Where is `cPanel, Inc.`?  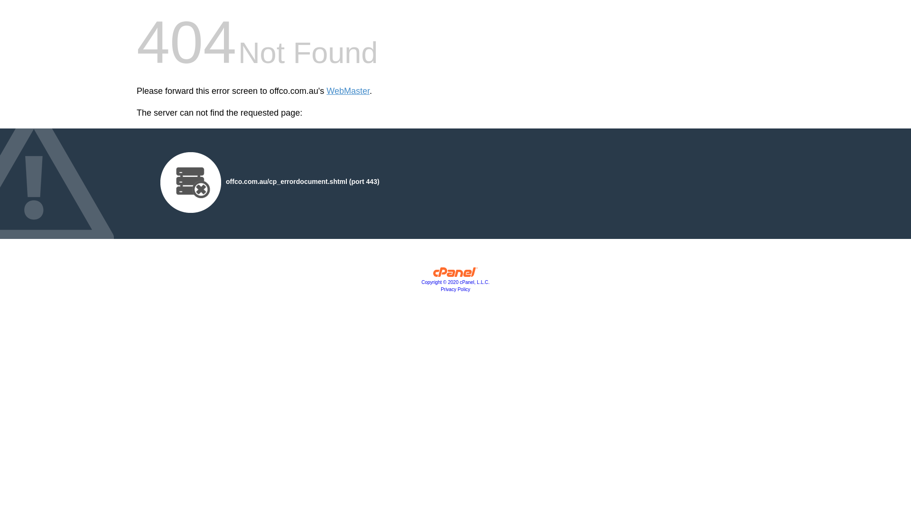
cPanel, Inc. is located at coordinates (455, 274).